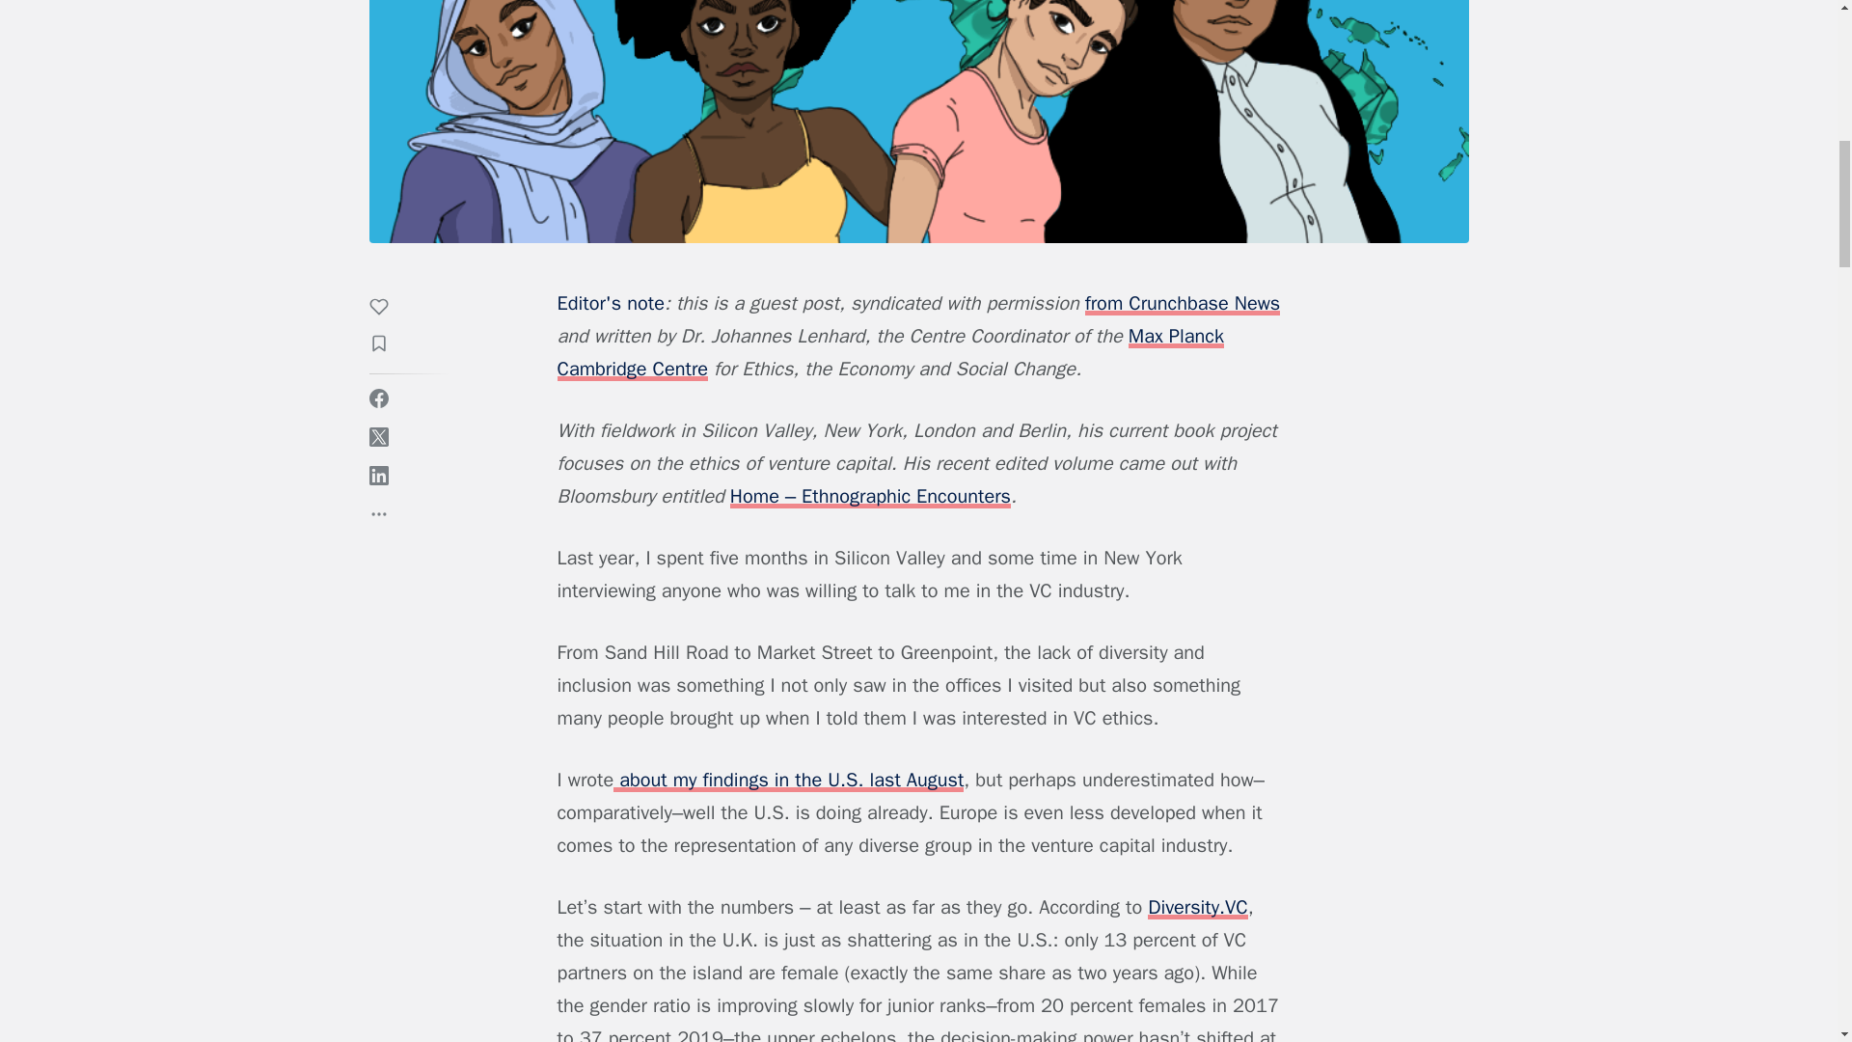  I want to click on Share on Linkedin, so click(378, 475).